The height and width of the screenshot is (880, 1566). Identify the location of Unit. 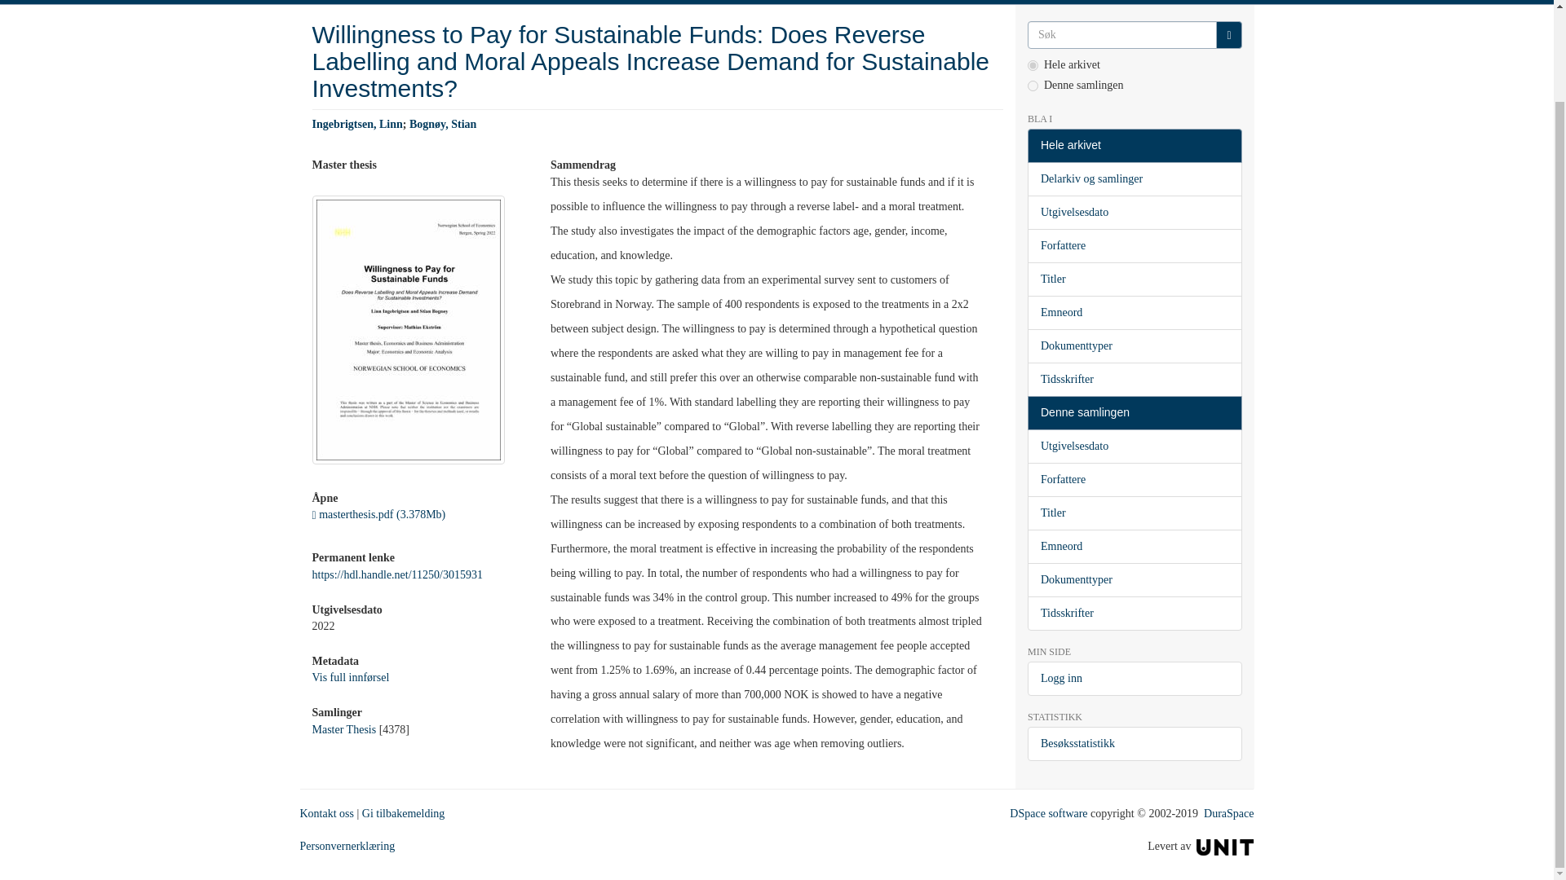
(1225, 846).